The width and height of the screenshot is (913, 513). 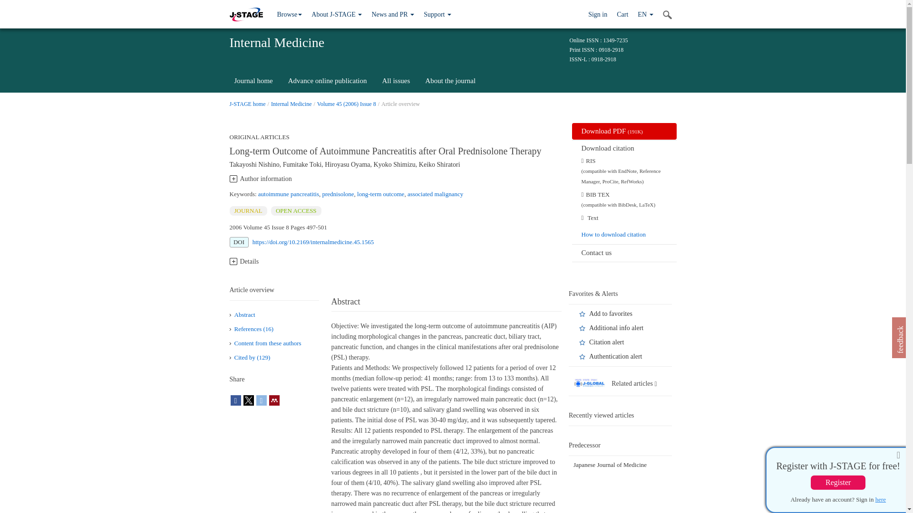 What do you see at coordinates (253, 329) in the screenshot?
I see `References` at bounding box center [253, 329].